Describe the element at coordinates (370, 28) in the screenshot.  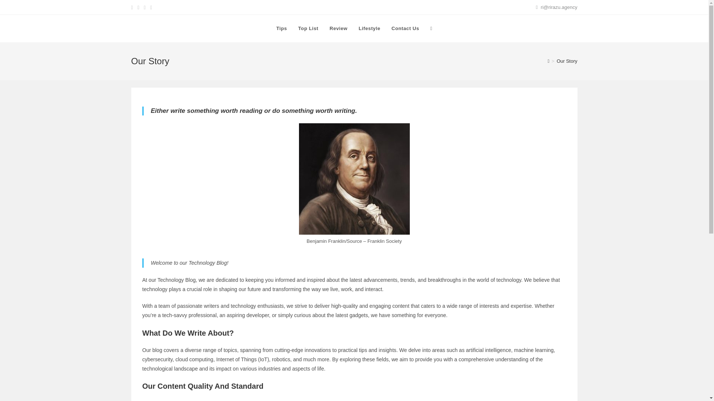
I see `Lifestyle` at that location.